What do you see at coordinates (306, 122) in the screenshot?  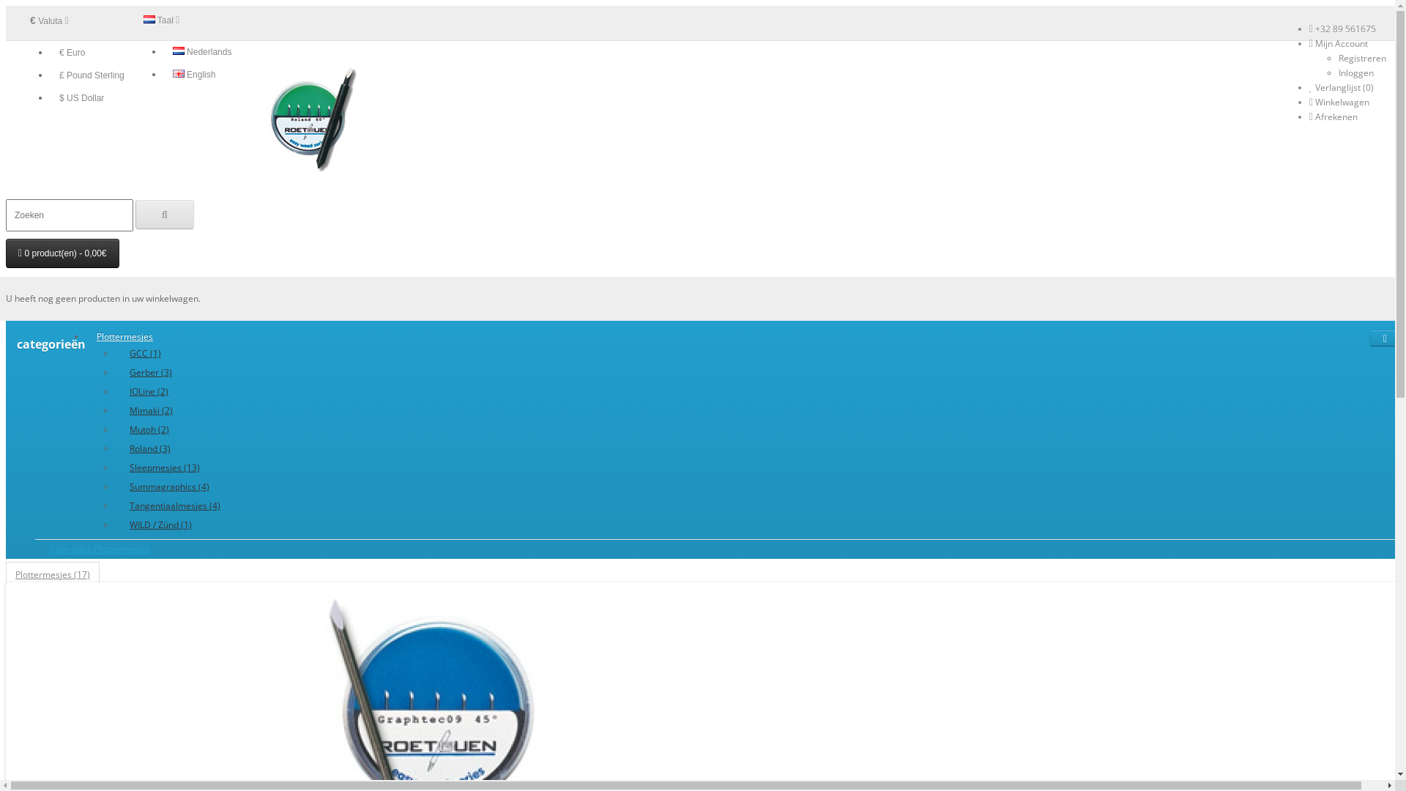 I see `Plottermesjes` at bounding box center [306, 122].